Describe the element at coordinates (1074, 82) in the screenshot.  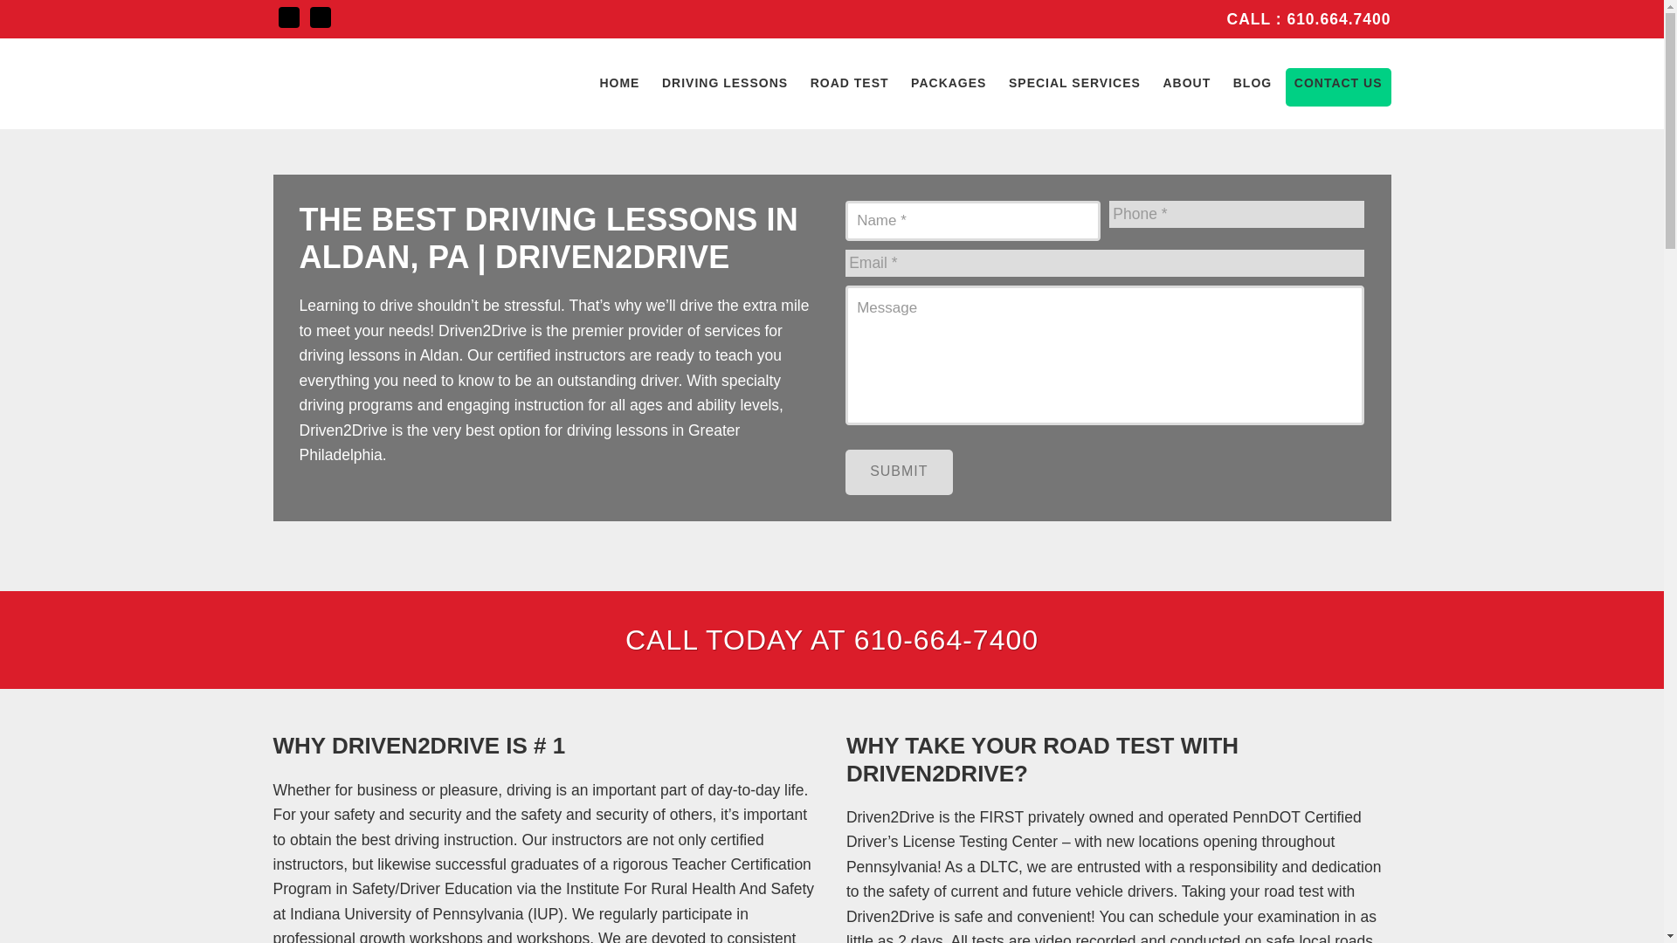
I see `SPECIAL SERVICES` at that location.